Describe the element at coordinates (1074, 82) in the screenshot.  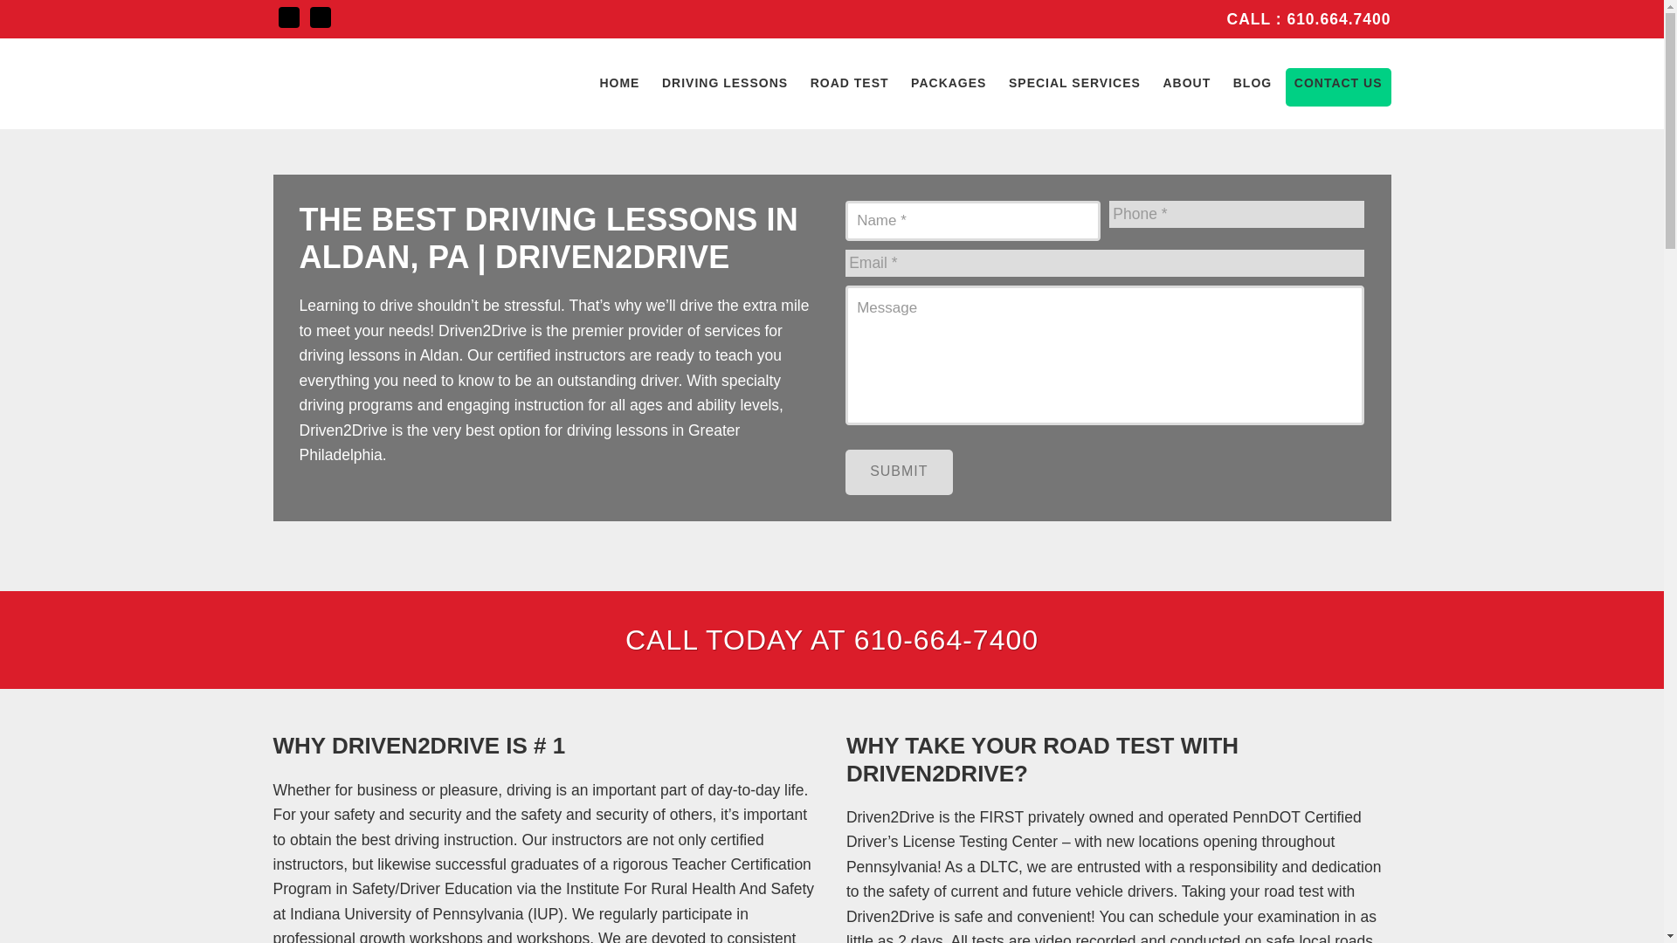
I see `SPECIAL SERVICES` at that location.